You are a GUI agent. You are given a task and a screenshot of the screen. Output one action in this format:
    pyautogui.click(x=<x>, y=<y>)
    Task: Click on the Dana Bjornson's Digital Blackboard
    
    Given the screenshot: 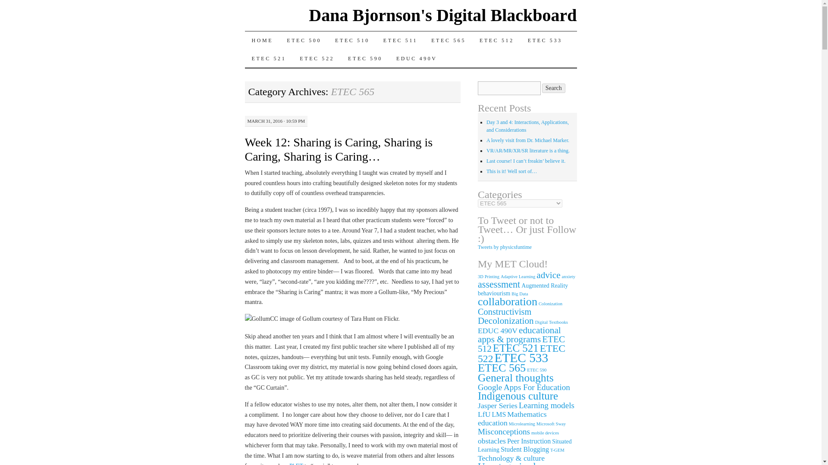 What is the action you would take?
    pyautogui.click(x=442, y=15)
    